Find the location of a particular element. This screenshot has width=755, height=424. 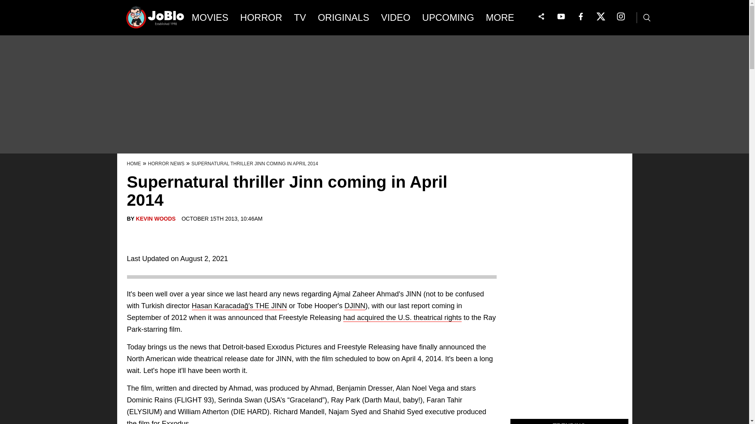

HORROR is located at coordinates (261, 18).